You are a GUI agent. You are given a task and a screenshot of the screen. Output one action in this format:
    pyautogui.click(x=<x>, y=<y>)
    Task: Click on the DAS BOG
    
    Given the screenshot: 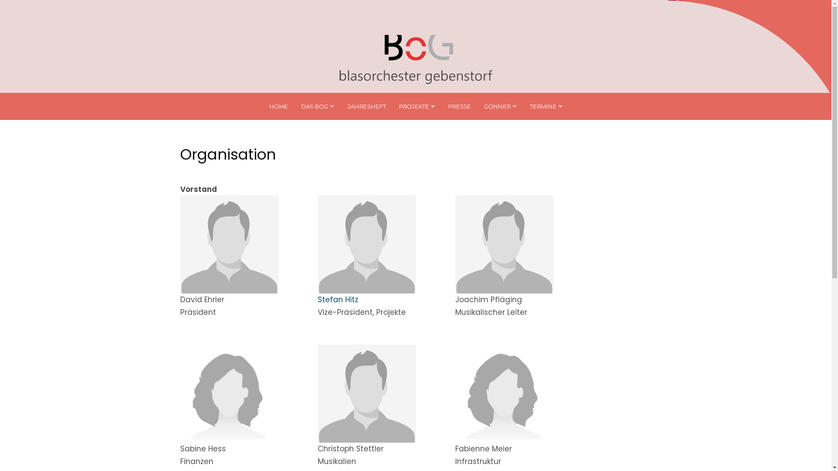 What is the action you would take?
    pyautogui.click(x=315, y=106)
    